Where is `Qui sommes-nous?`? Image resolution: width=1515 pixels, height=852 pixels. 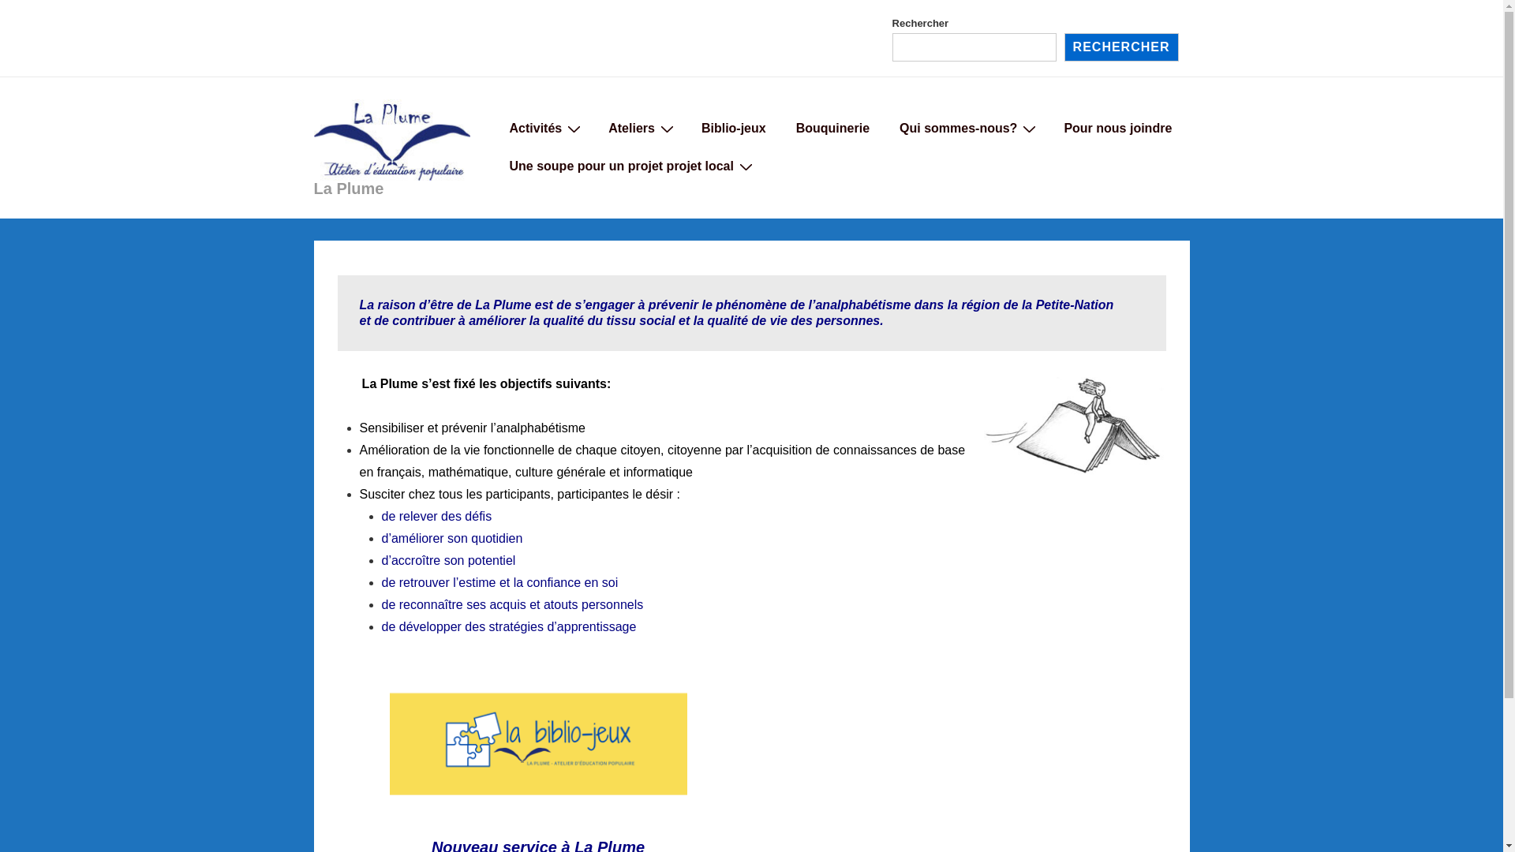
Qui sommes-nous? is located at coordinates (967, 128).